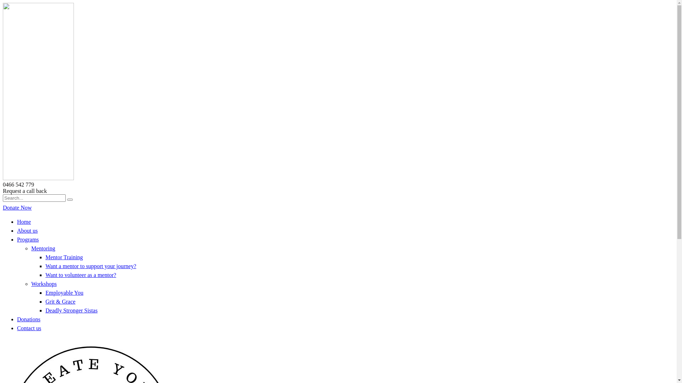 The height and width of the screenshot is (383, 682). What do you see at coordinates (28, 240) in the screenshot?
I see `Programs` at bounding box center [28, 240].